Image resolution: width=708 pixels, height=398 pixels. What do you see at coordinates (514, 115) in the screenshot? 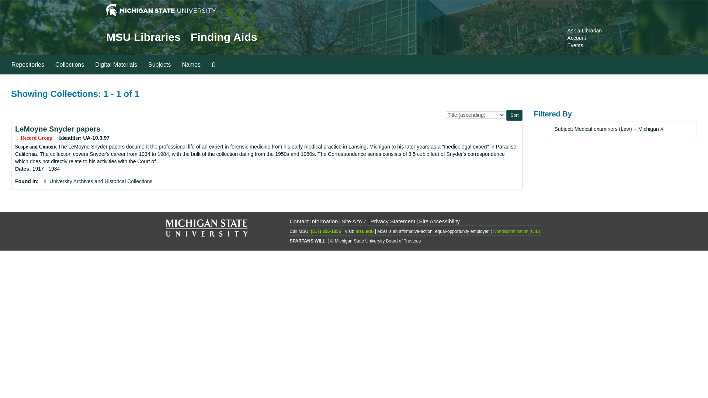
I see `Sort` at bounding box center [514, 115].